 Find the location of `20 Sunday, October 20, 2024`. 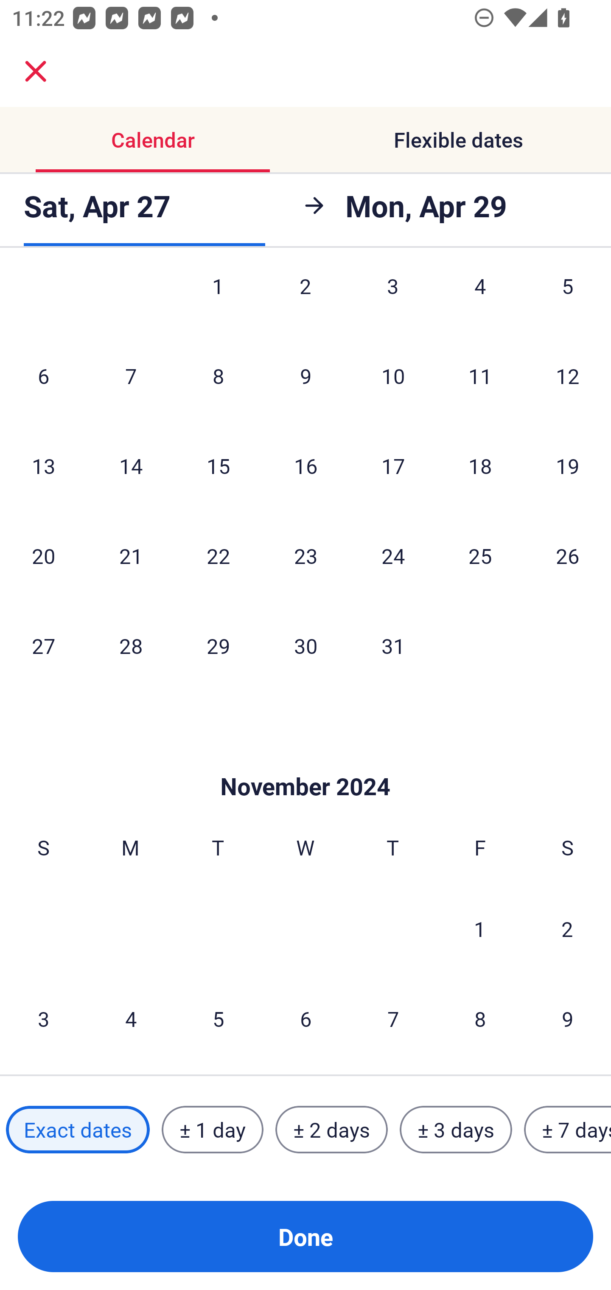

20 Sunday, October 20, 2024 is located at coordinates (43, 555).